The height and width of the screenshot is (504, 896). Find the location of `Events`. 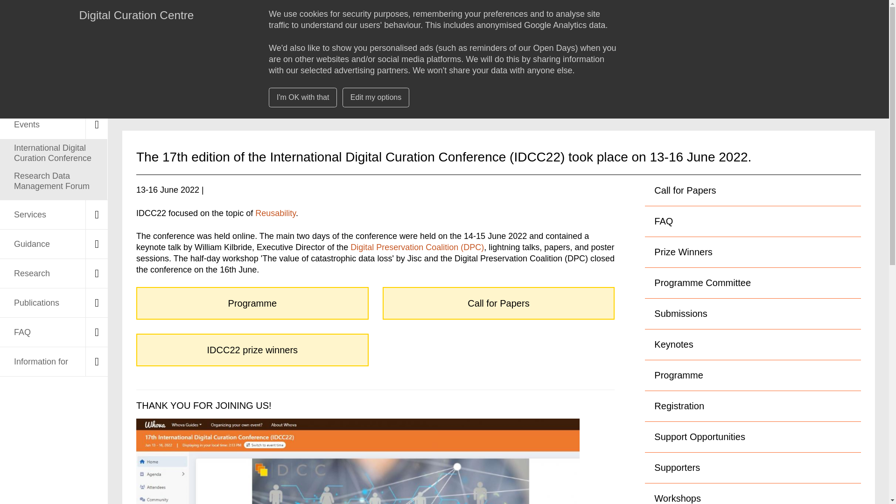

Events is located at coordinates (54, 125).